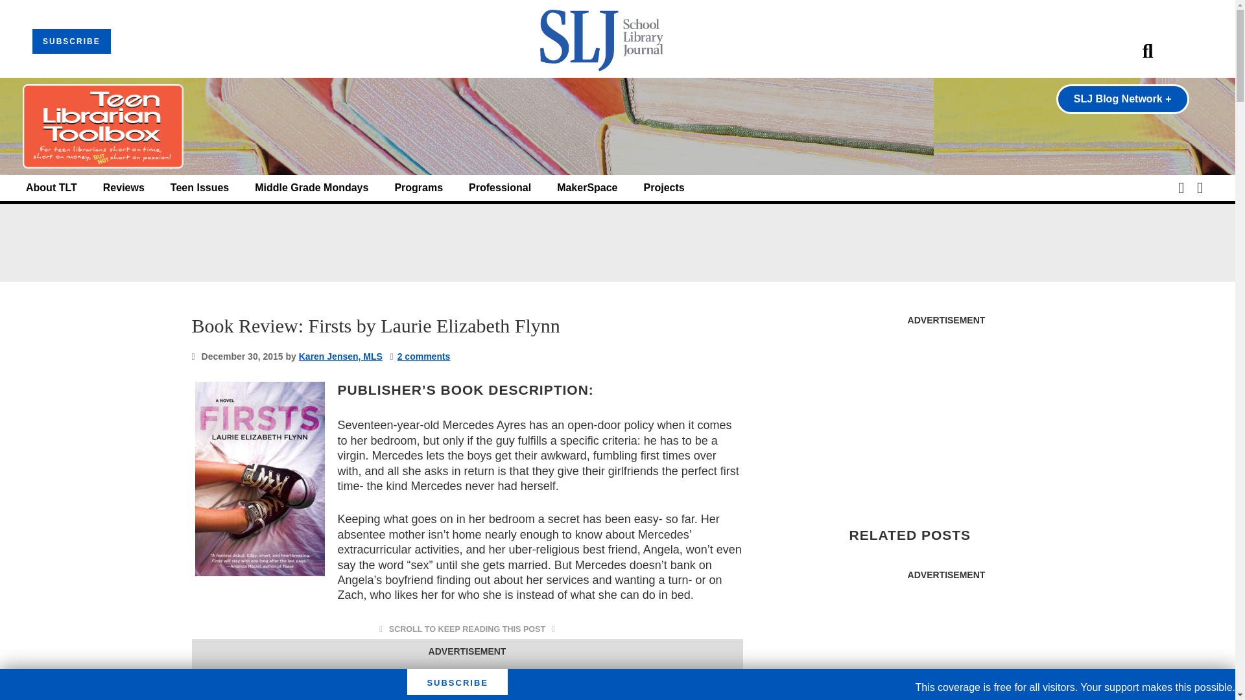 This screenshot has width=1245, height=700. What do you see at coordinates (467, 681) in the screenshot?
I see `3rd party ad content` at bounding box center [467, 681].